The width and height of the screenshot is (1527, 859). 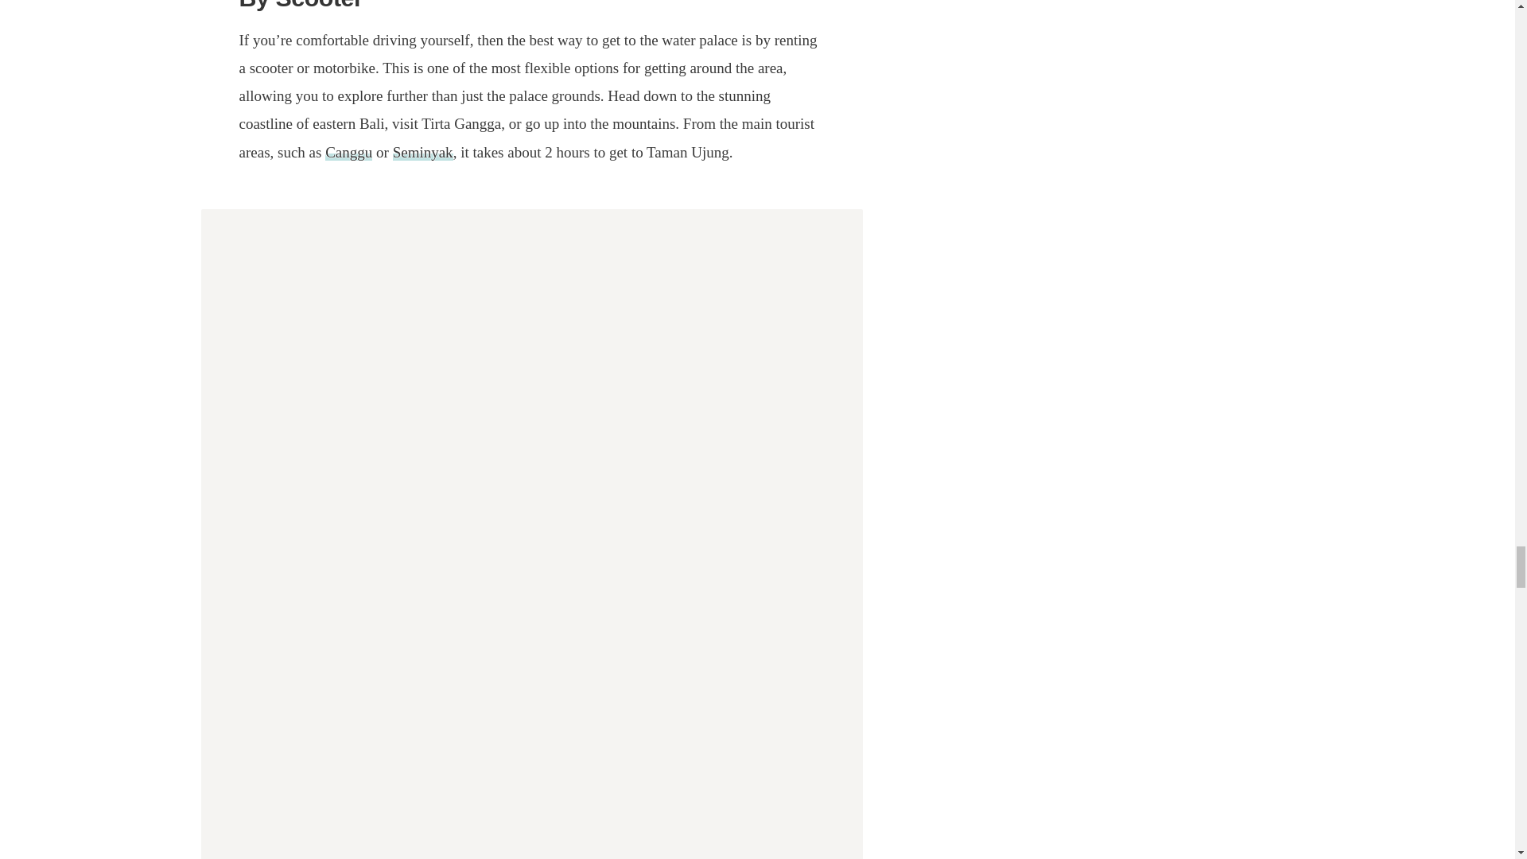 I want to click on Canggu, so click(x=348, y=152).